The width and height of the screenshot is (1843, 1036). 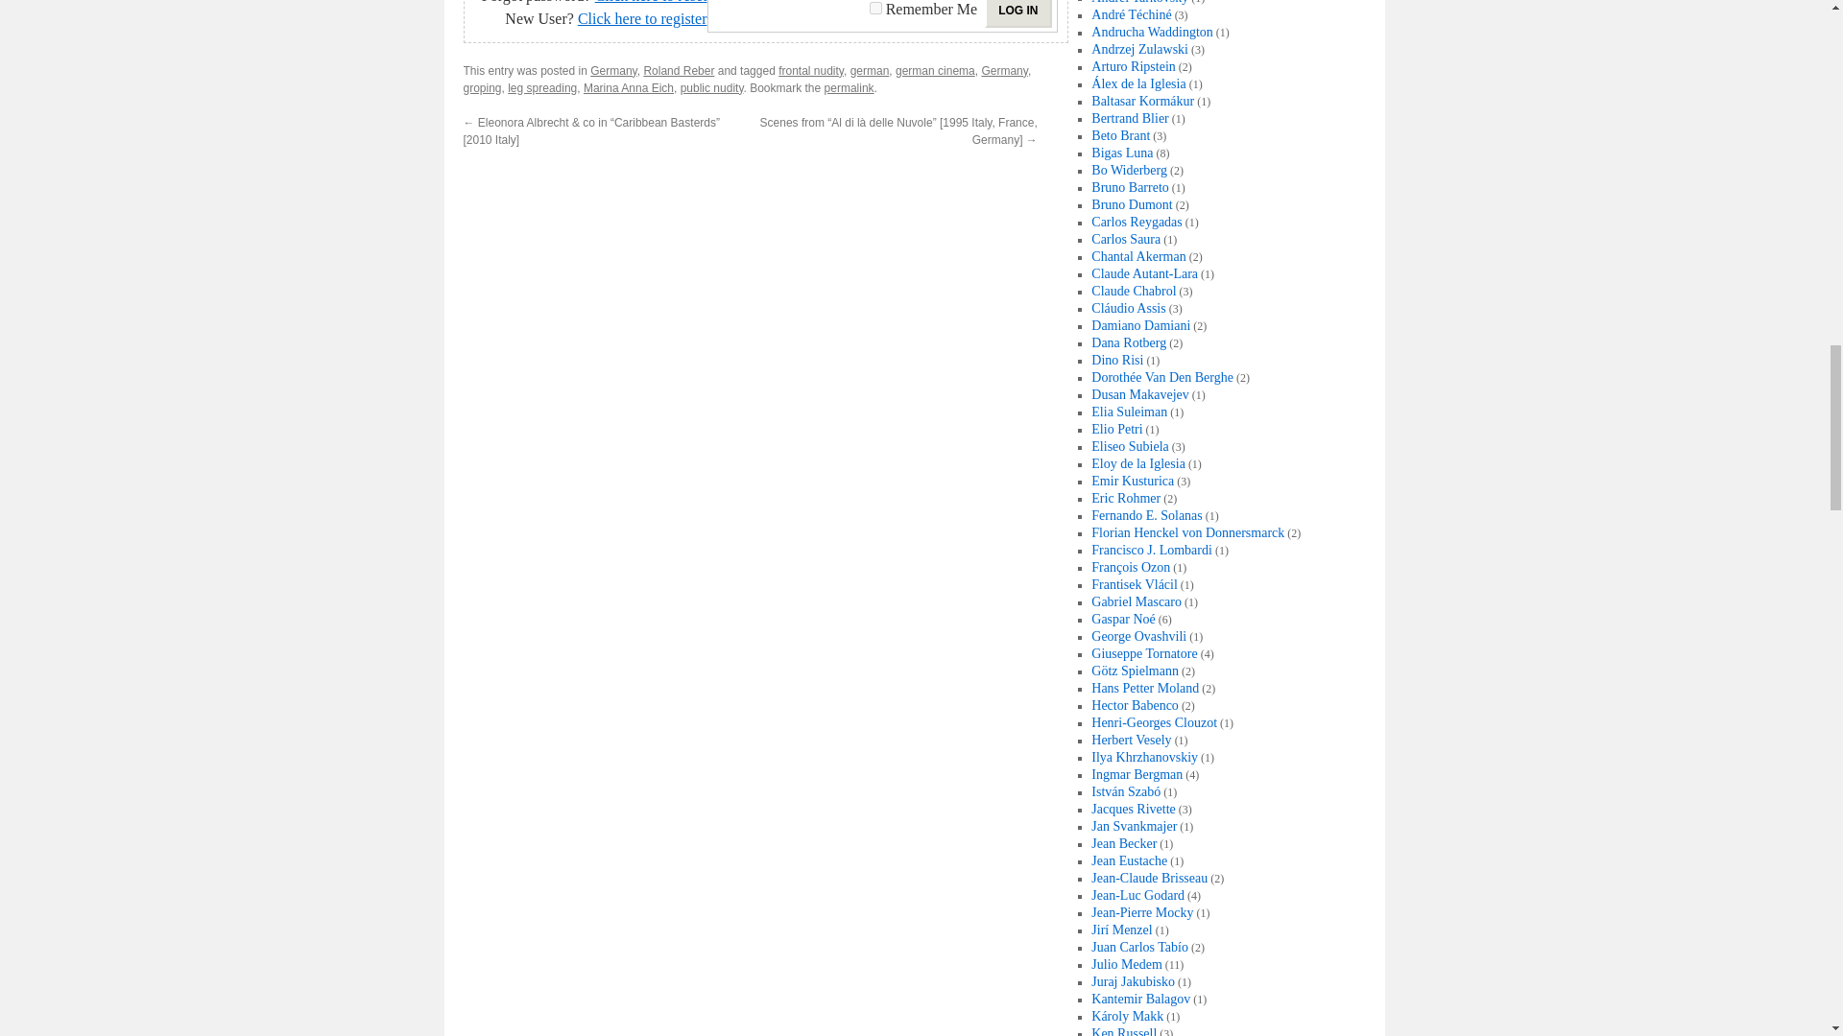 What do you see at coordinates (810, 71) in the screenshot?
I see `frontal nudity` at bounding box center [810, 71].